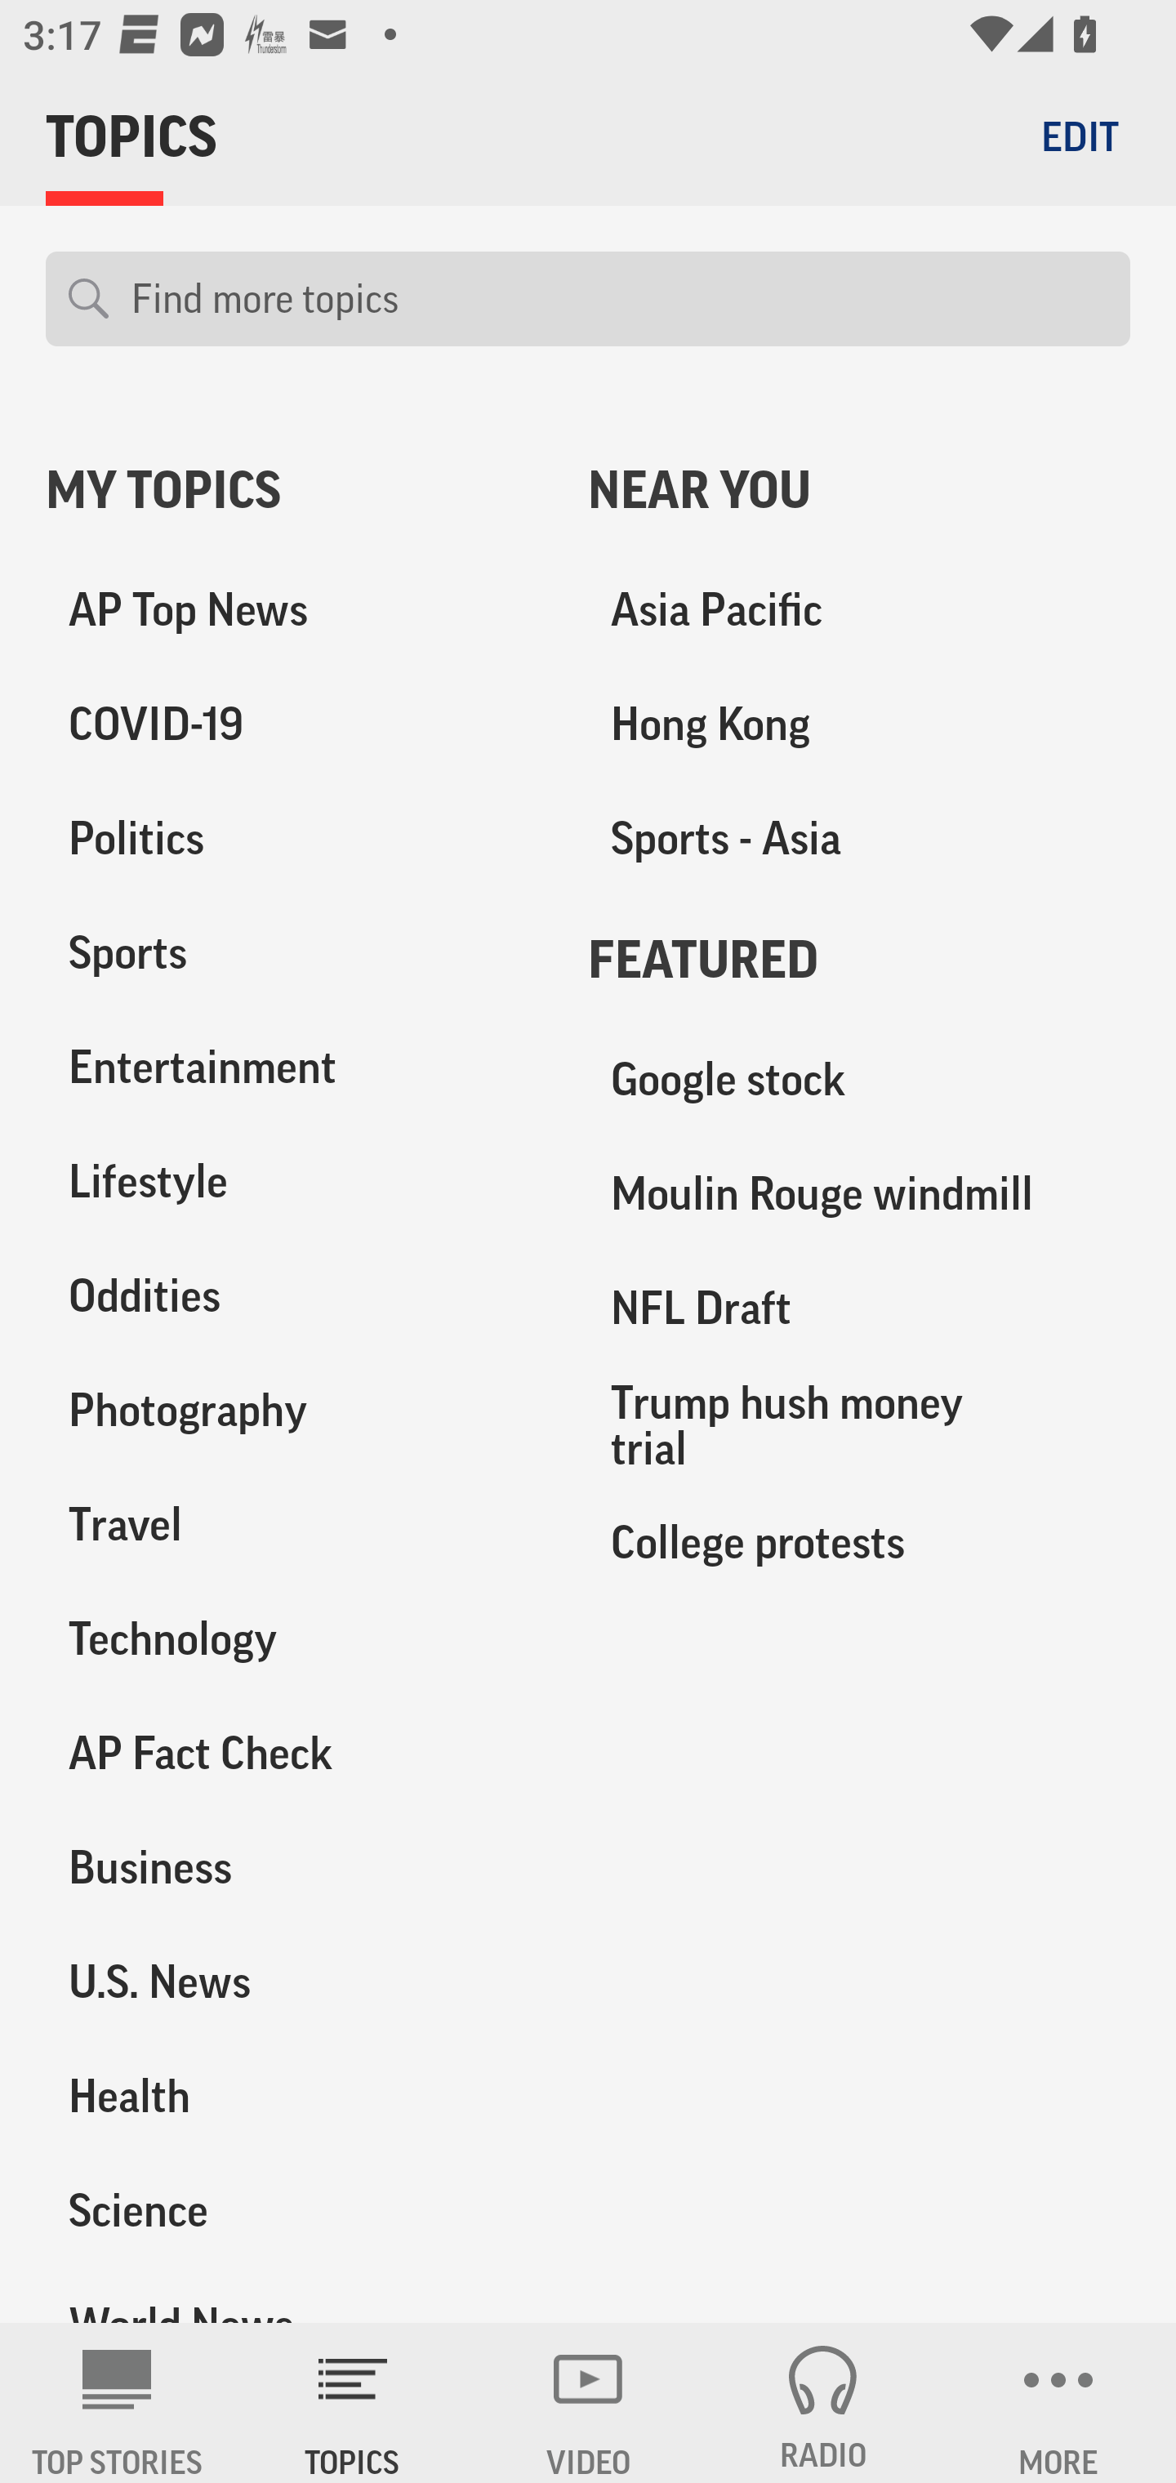  Describe the element at coordinates (859, 1424) in the screenshot. I see `Trump hush money trial` at that location.